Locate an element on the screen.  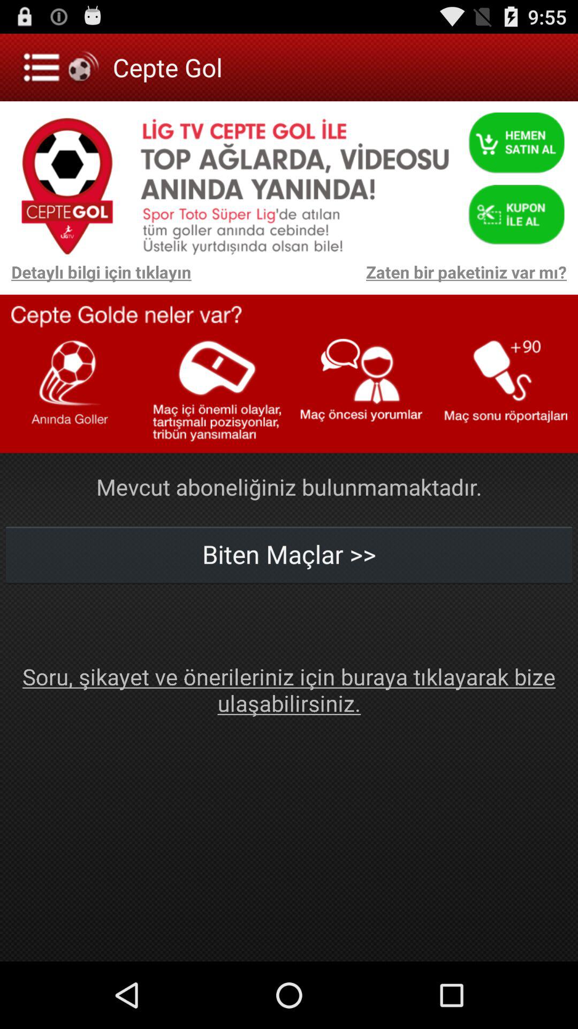
select a icon ceptegol which is below menu option on the left side of the page is located at coordinates (67, 181).